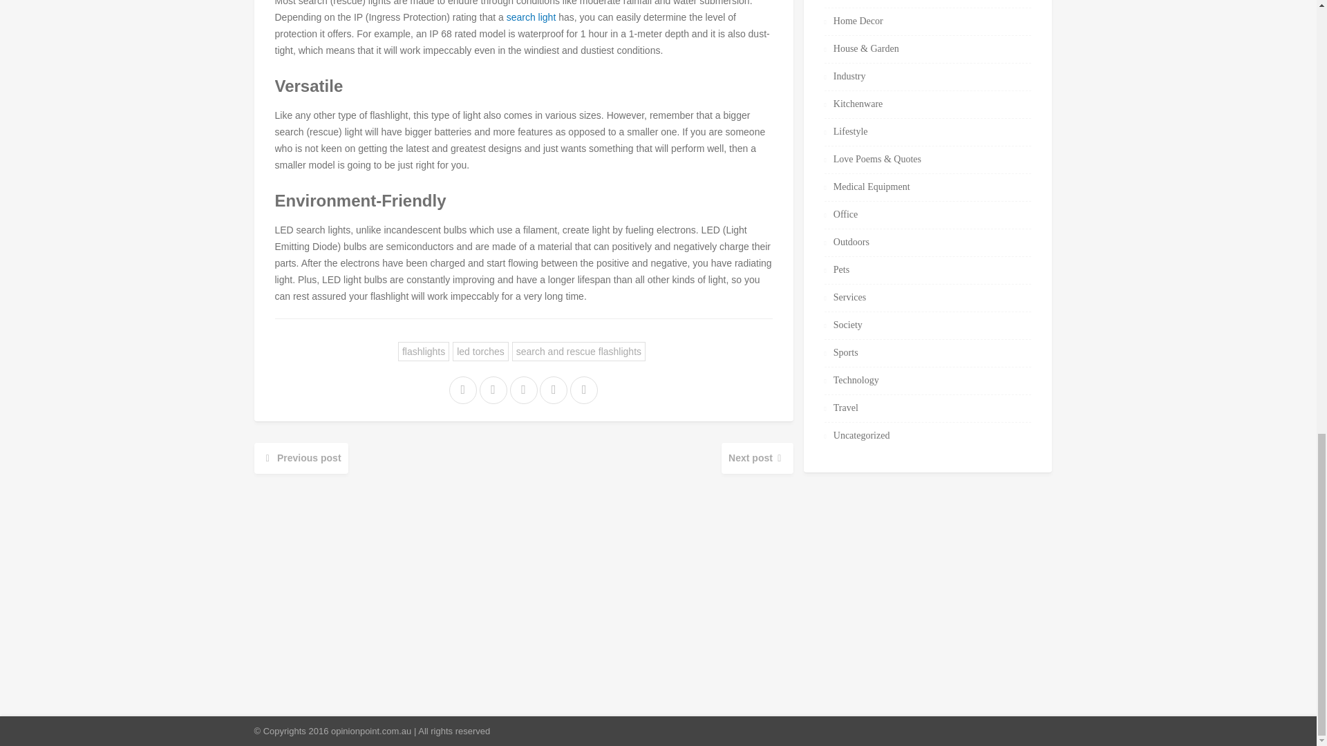 This screenshot has height=746, width=1327. What do you see at coordinates (531, 17) in the screenshot?
I see `search light` at bounding box center [531, 17].